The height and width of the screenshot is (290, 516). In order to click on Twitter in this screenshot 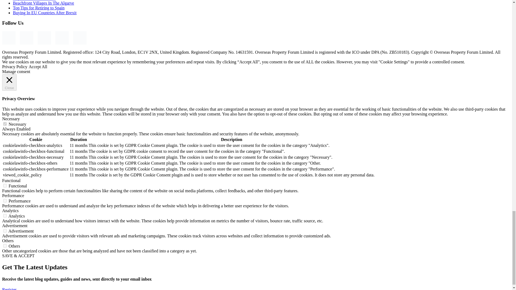, I will do `click(62, 38)`.